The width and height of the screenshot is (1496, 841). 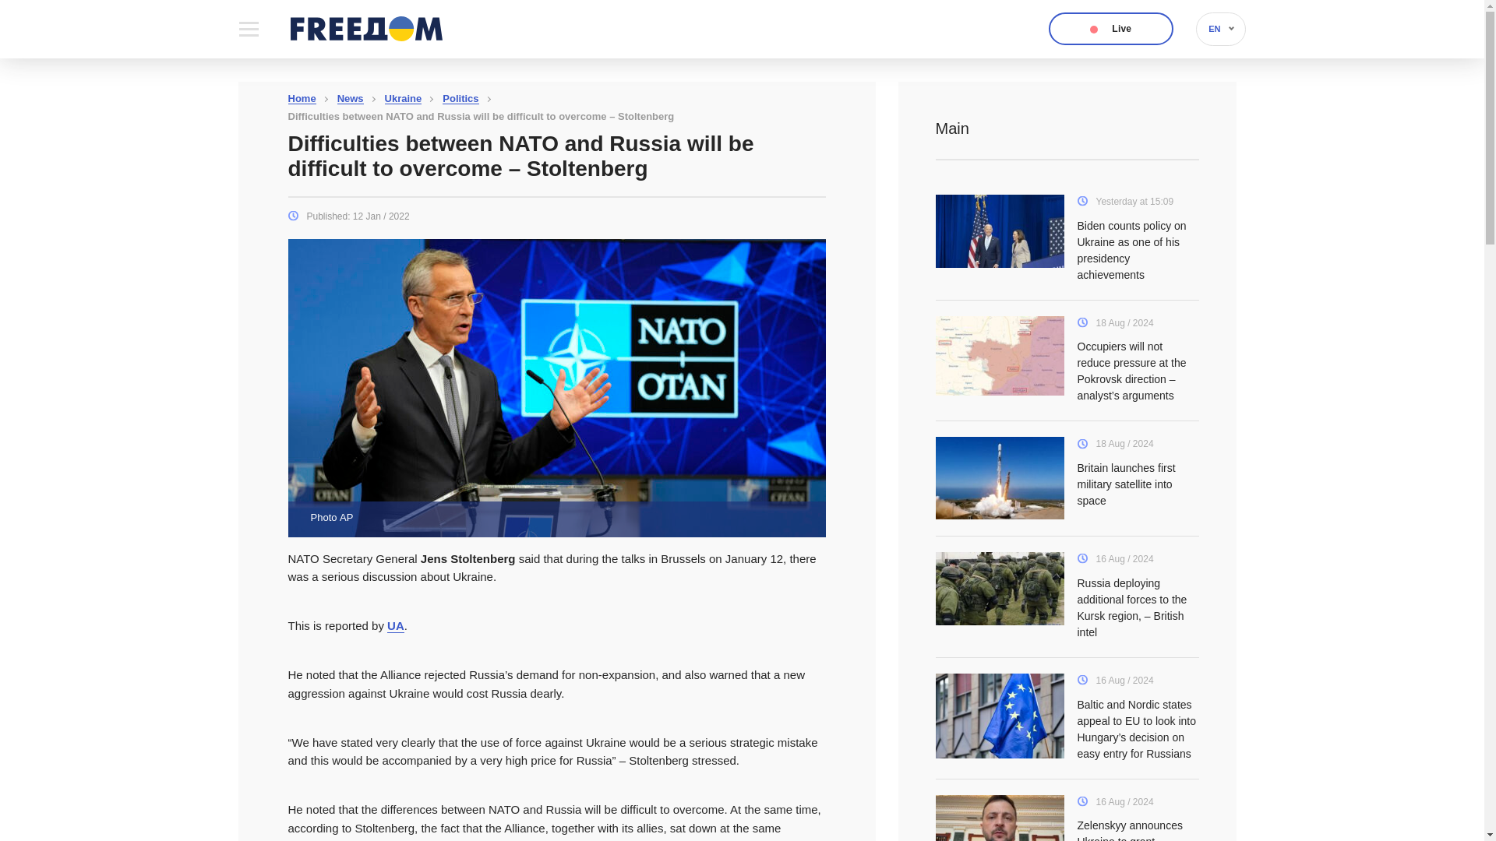 What do you see at coordinates (302, 98) in the screenshot?
I see `Go to Home.` at bounding box center [302, 98].